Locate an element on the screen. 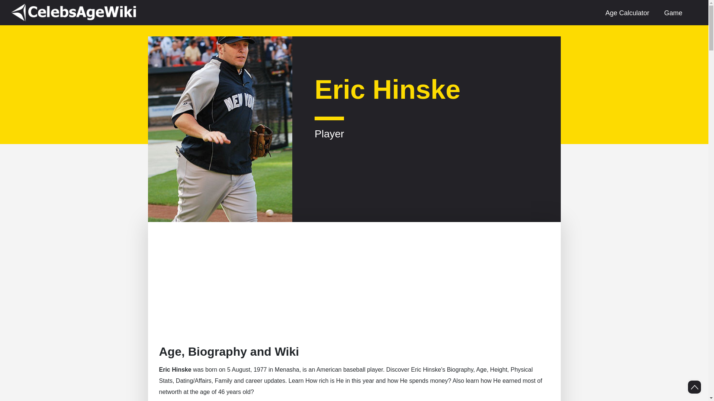 This screenshot has height=401, width=714. Age Calculator is located at coordinates (627, 13).